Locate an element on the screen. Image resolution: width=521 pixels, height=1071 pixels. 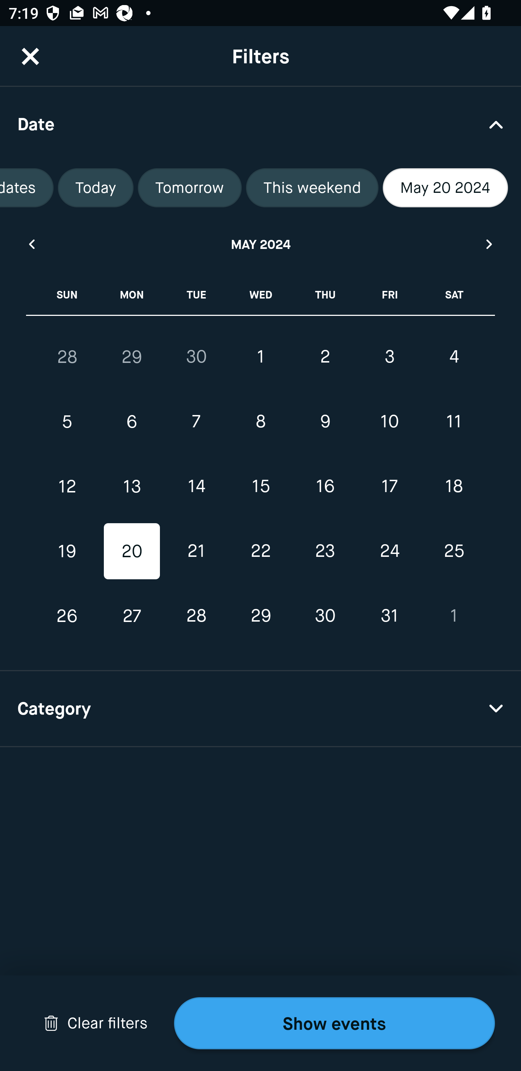
1 is located at coordinates (454, 616).